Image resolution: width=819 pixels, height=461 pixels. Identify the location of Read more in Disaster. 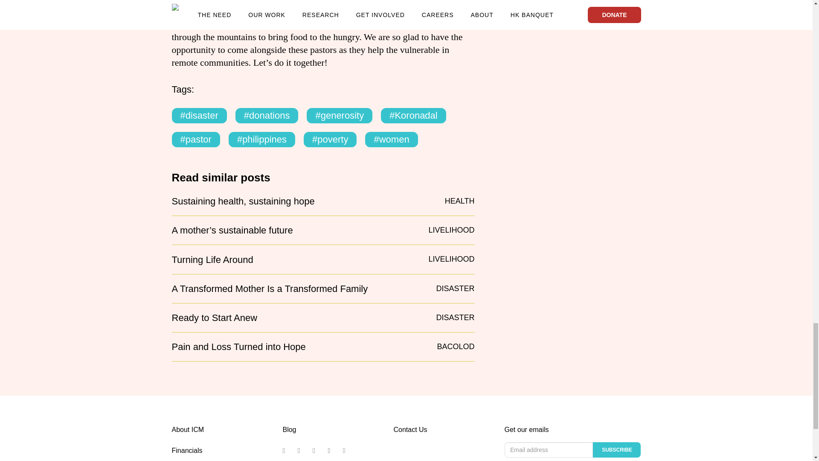
(455, 289).